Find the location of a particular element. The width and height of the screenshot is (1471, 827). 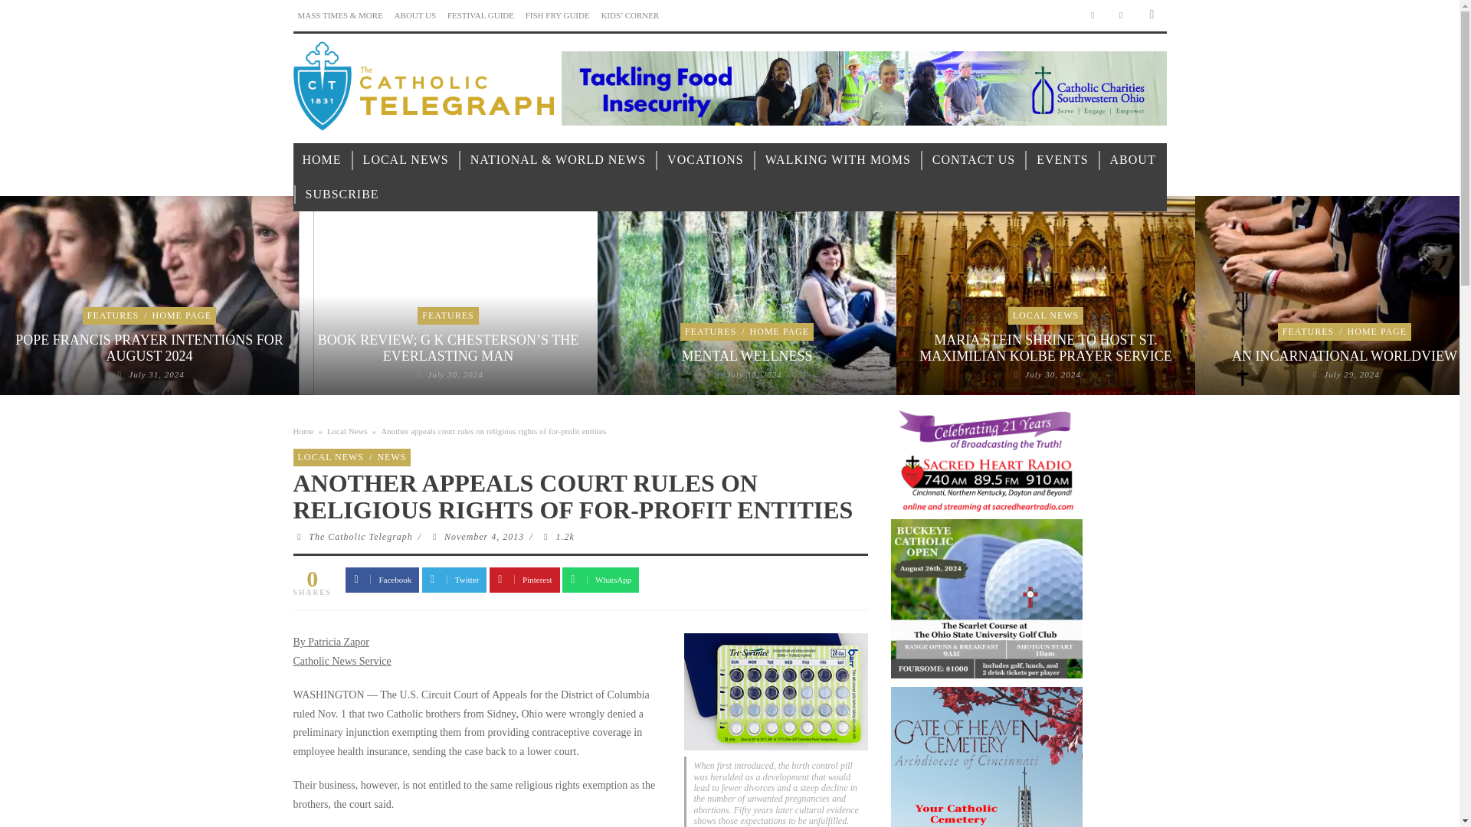

Permalink to Pope Francis Prayer Intentions for August 2024 is located at coordinates (156, 374).